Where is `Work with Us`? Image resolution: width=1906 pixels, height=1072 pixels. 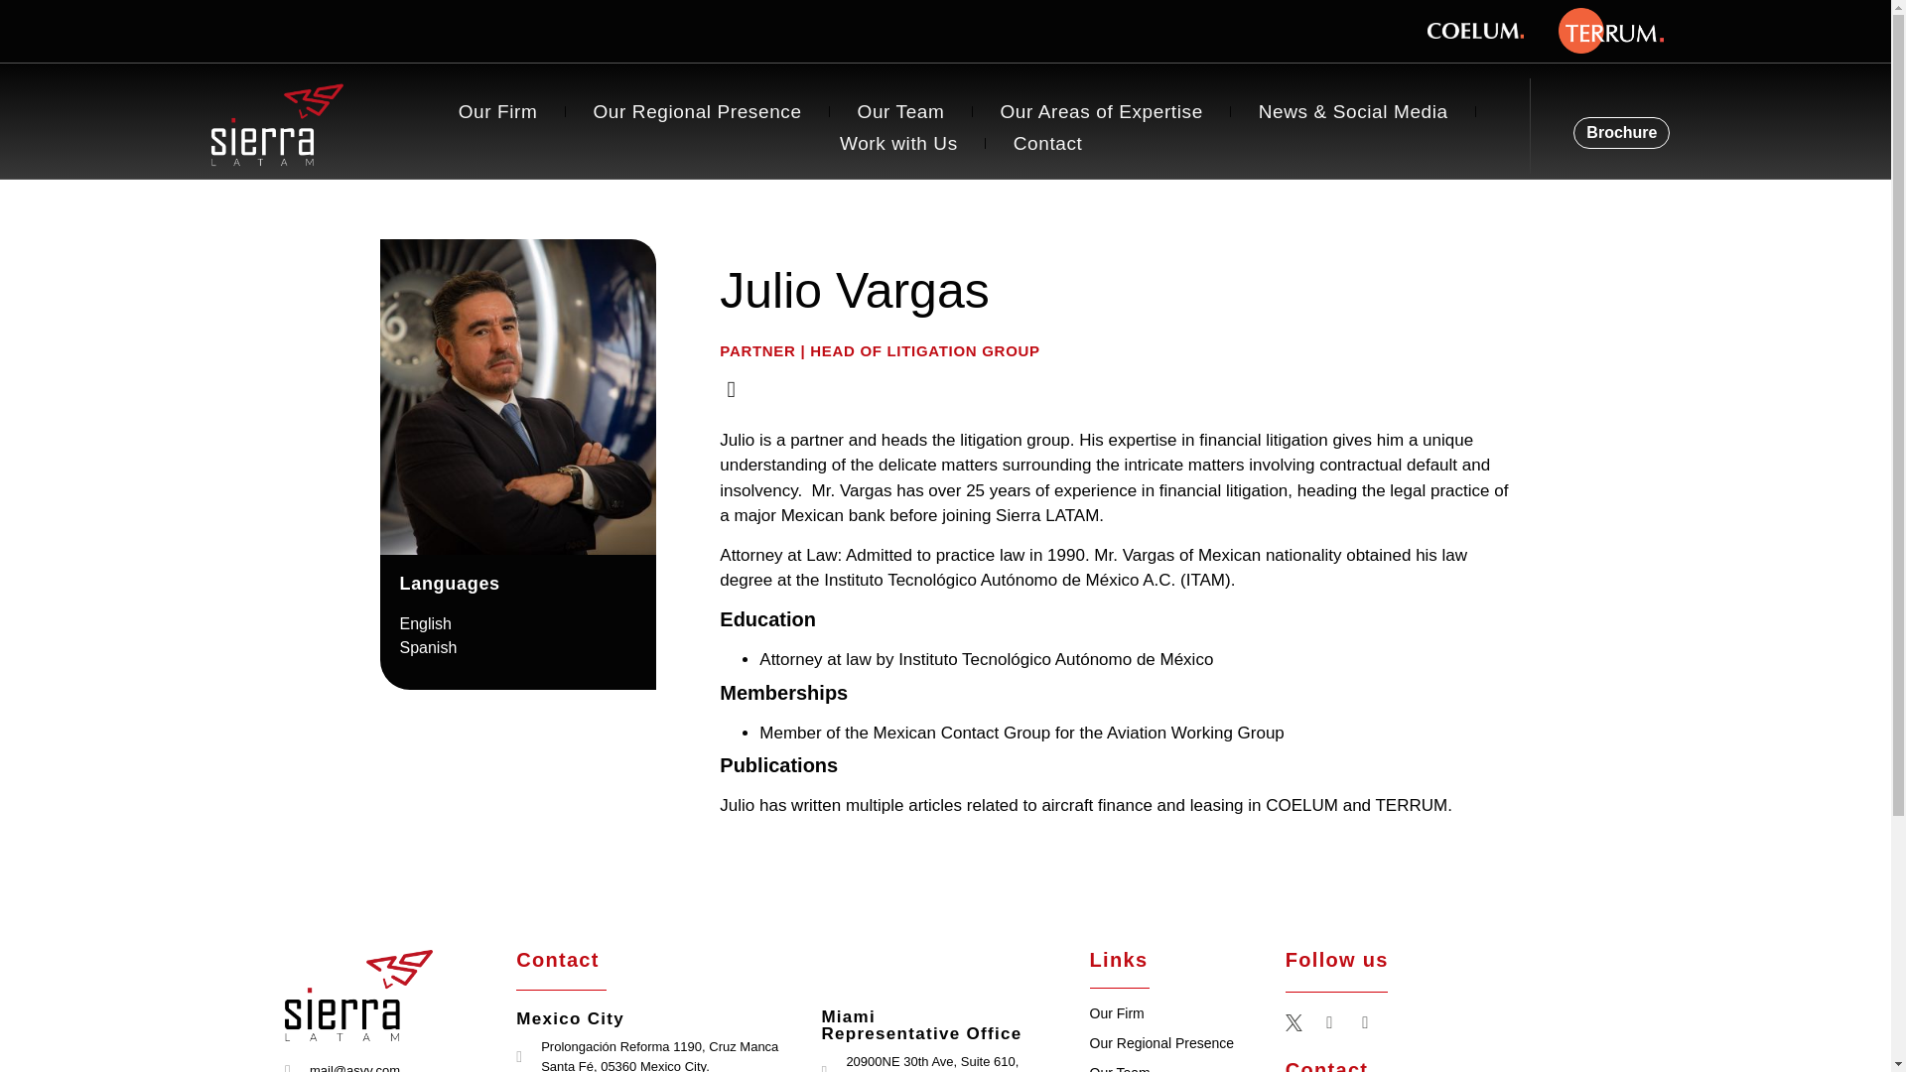 Work with Us is located at coordinates (897, 143).